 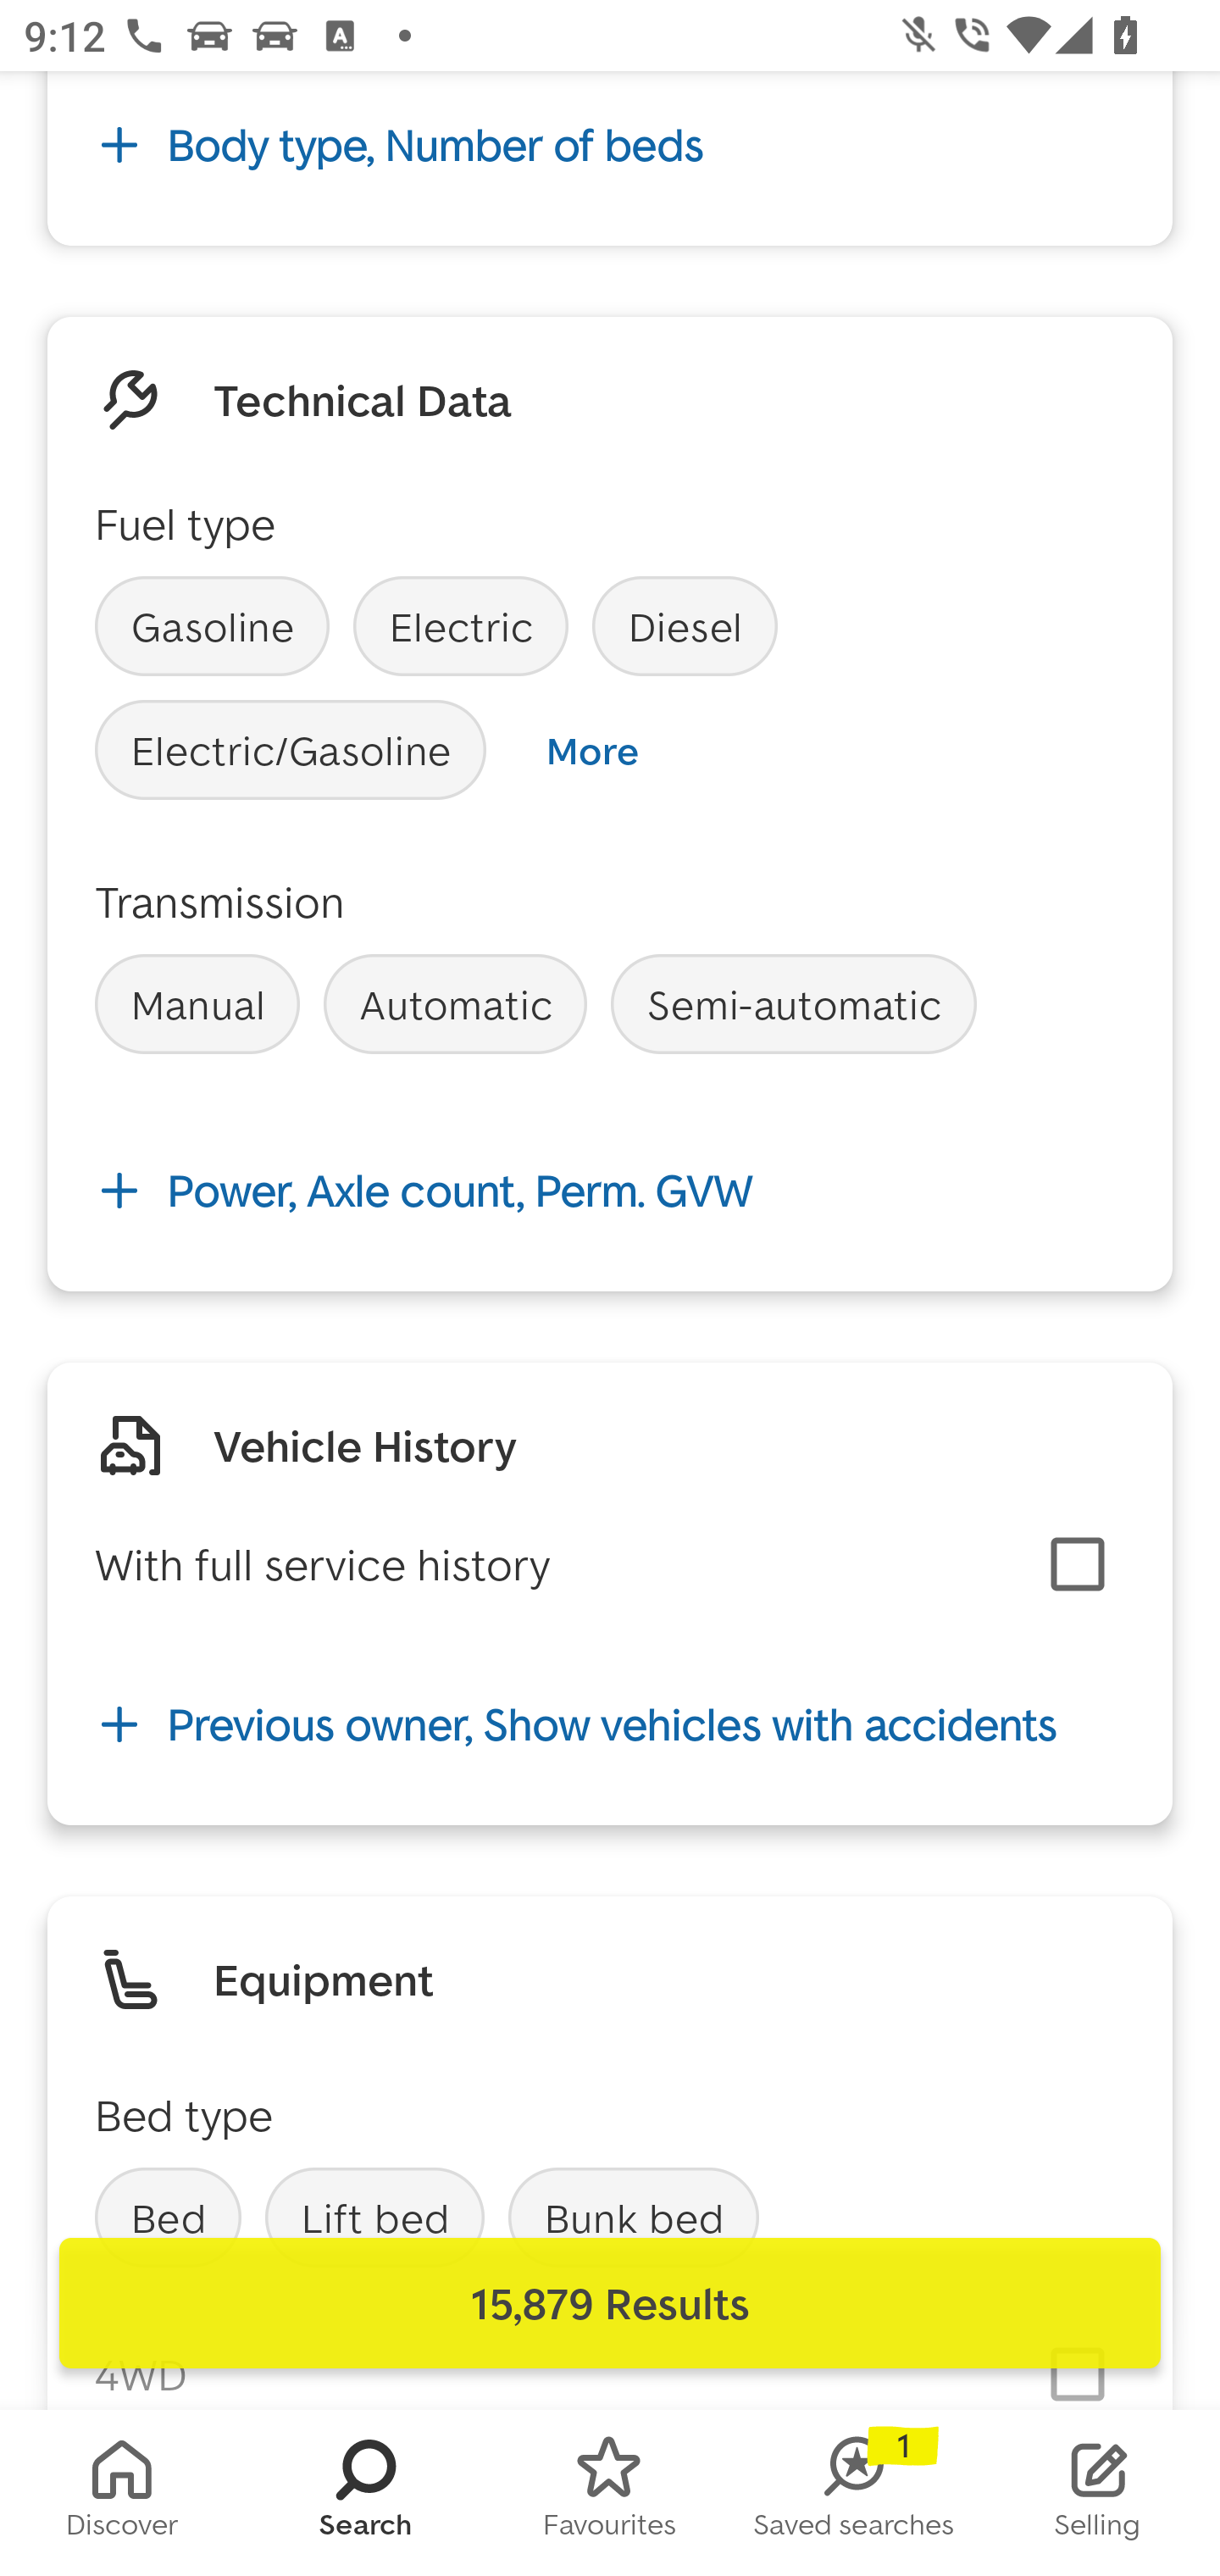 I want to click on Lift bed, so click(x=374, y=2217).